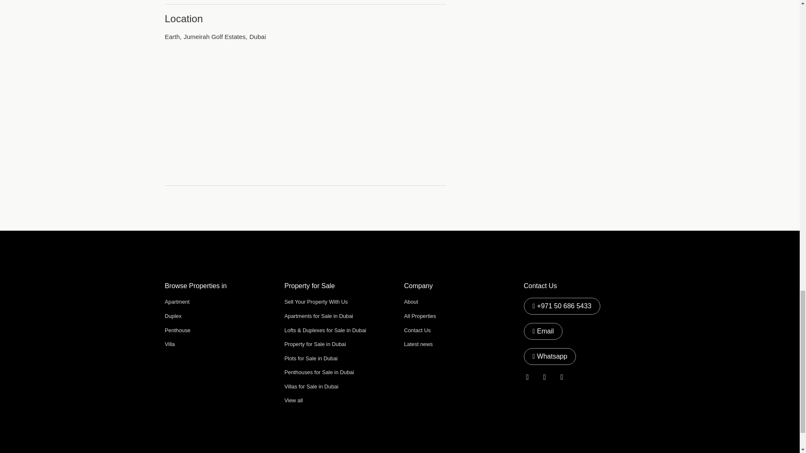 Image resolution: width=806 pixels, height=453 pixels. I want to click on Duplex, so click(173, 316).